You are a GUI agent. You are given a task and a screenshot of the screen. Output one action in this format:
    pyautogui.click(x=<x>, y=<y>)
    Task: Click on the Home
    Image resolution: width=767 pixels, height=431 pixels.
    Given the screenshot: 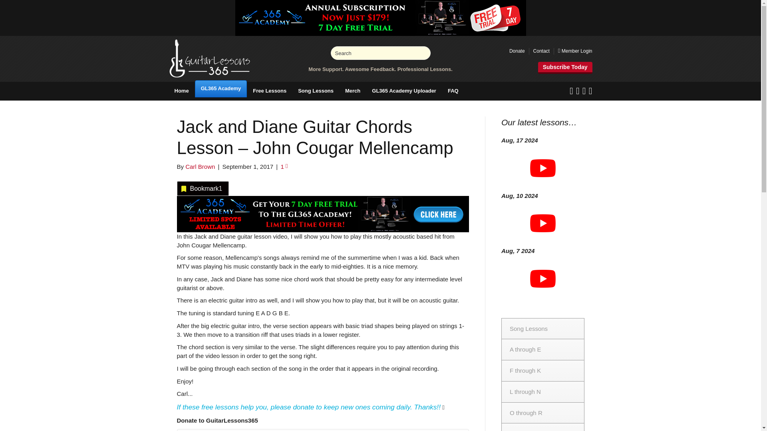 What is the action you would take?
    pyautogui.click(x=181, y=91)
    